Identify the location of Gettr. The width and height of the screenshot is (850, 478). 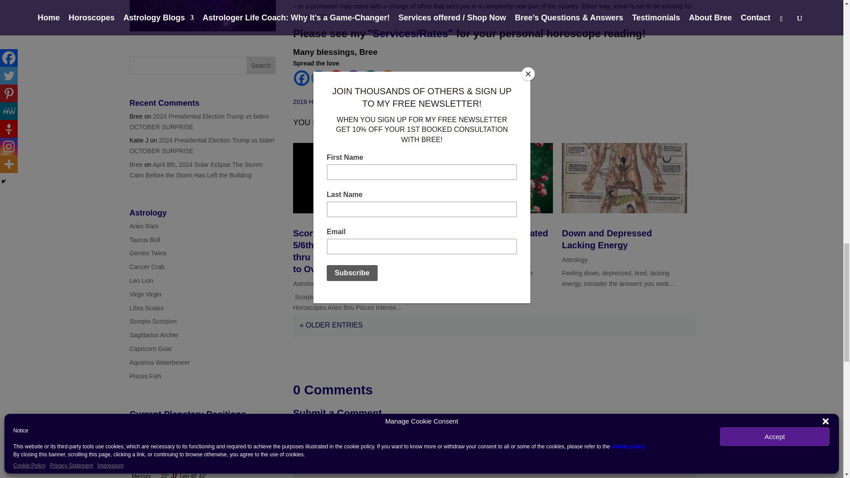
(336, 78).